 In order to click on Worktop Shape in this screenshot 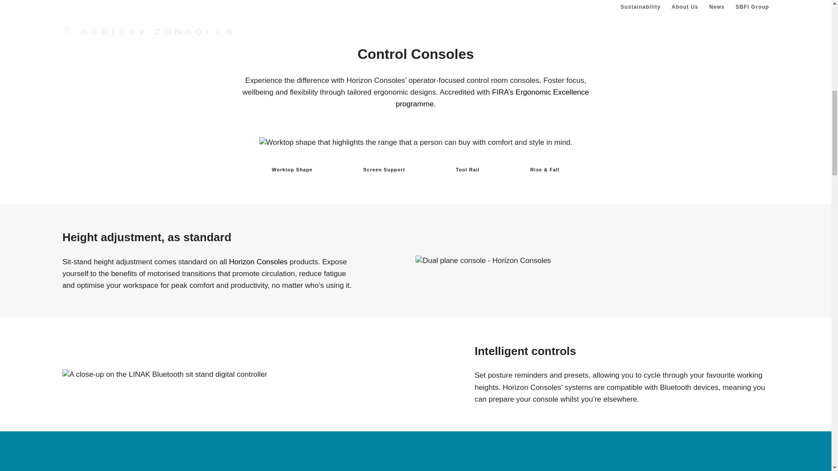, I will do `click(292, 170)`.